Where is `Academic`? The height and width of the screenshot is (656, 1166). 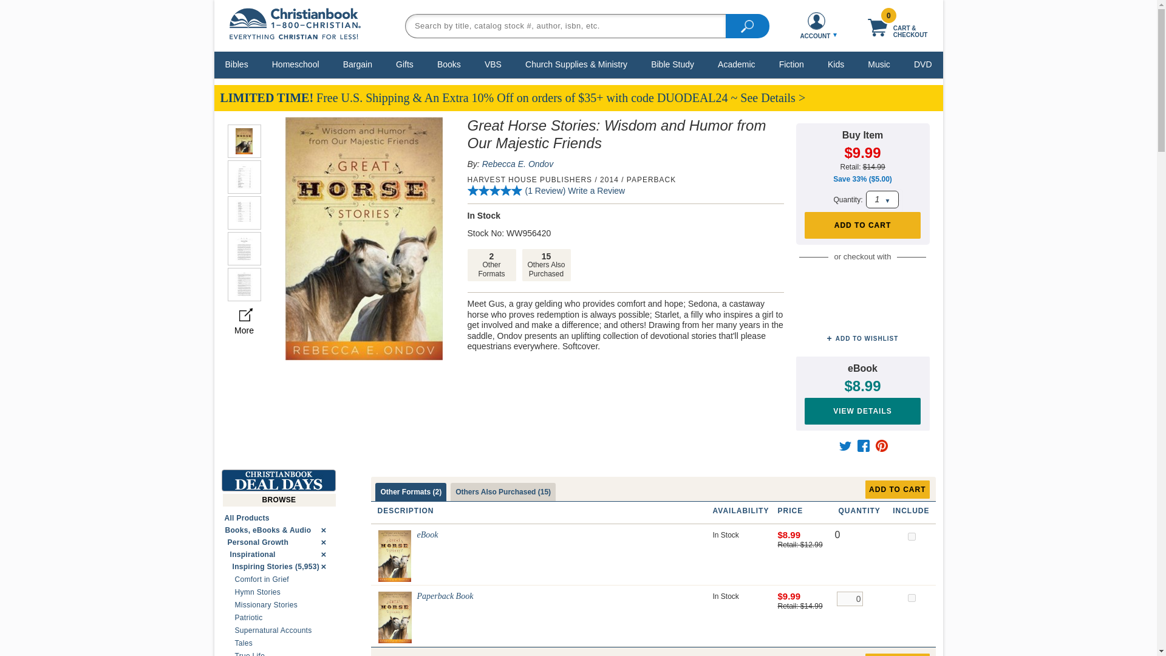
Academic is located at coordinates (736, 64).